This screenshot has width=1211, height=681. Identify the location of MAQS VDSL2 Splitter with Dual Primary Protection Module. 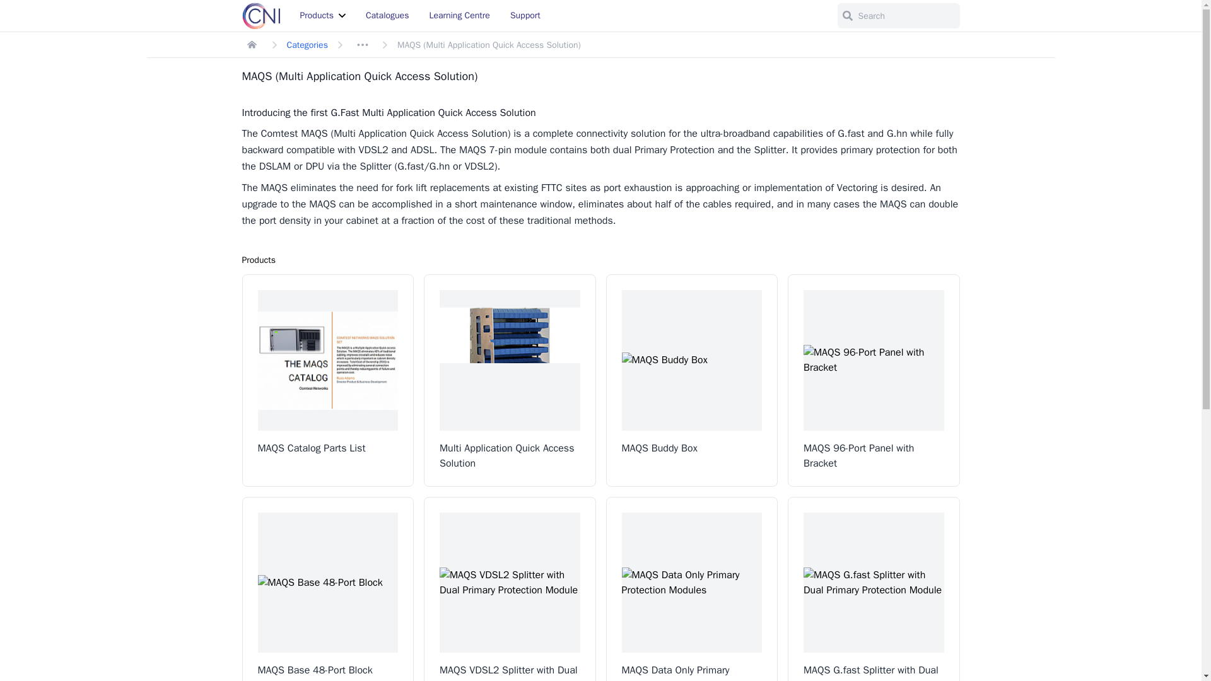
(510, 589).